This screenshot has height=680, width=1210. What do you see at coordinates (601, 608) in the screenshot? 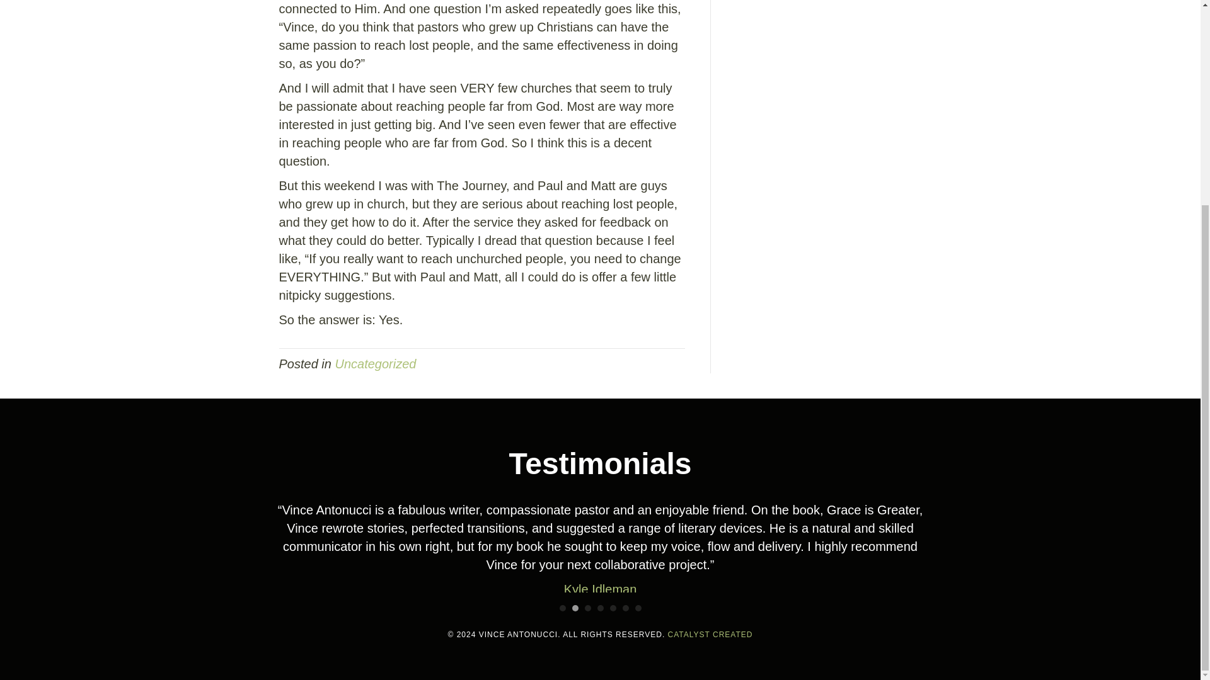
I see `4` at bounding box center [601, 608].